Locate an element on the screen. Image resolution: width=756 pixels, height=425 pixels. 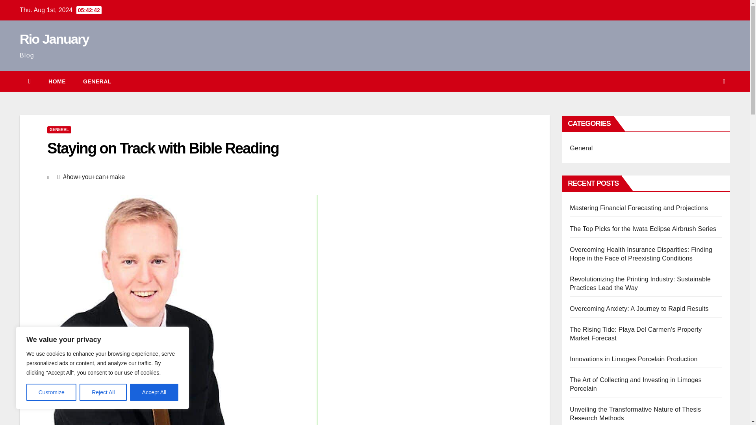
Permalink to: Staying on Track with Bible Reading is located at coordinates (163, 148).